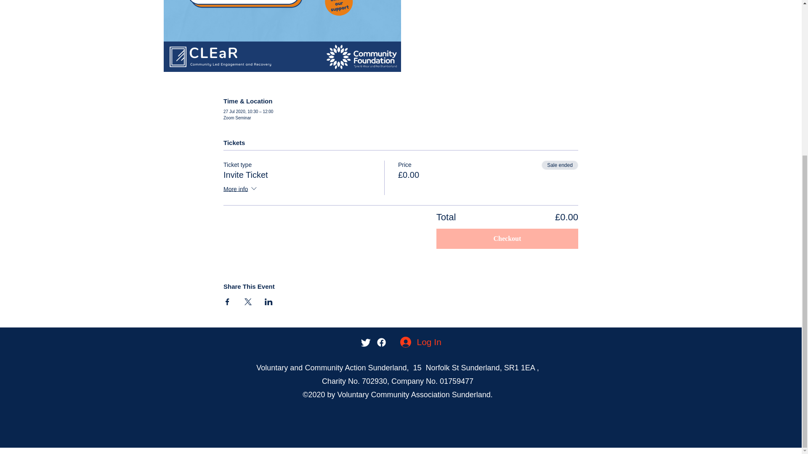 The width and height of the screenshot is (808, 454). Describe the element at coordinates (417, 341) in the screenshot. I see `Log In` at that location.